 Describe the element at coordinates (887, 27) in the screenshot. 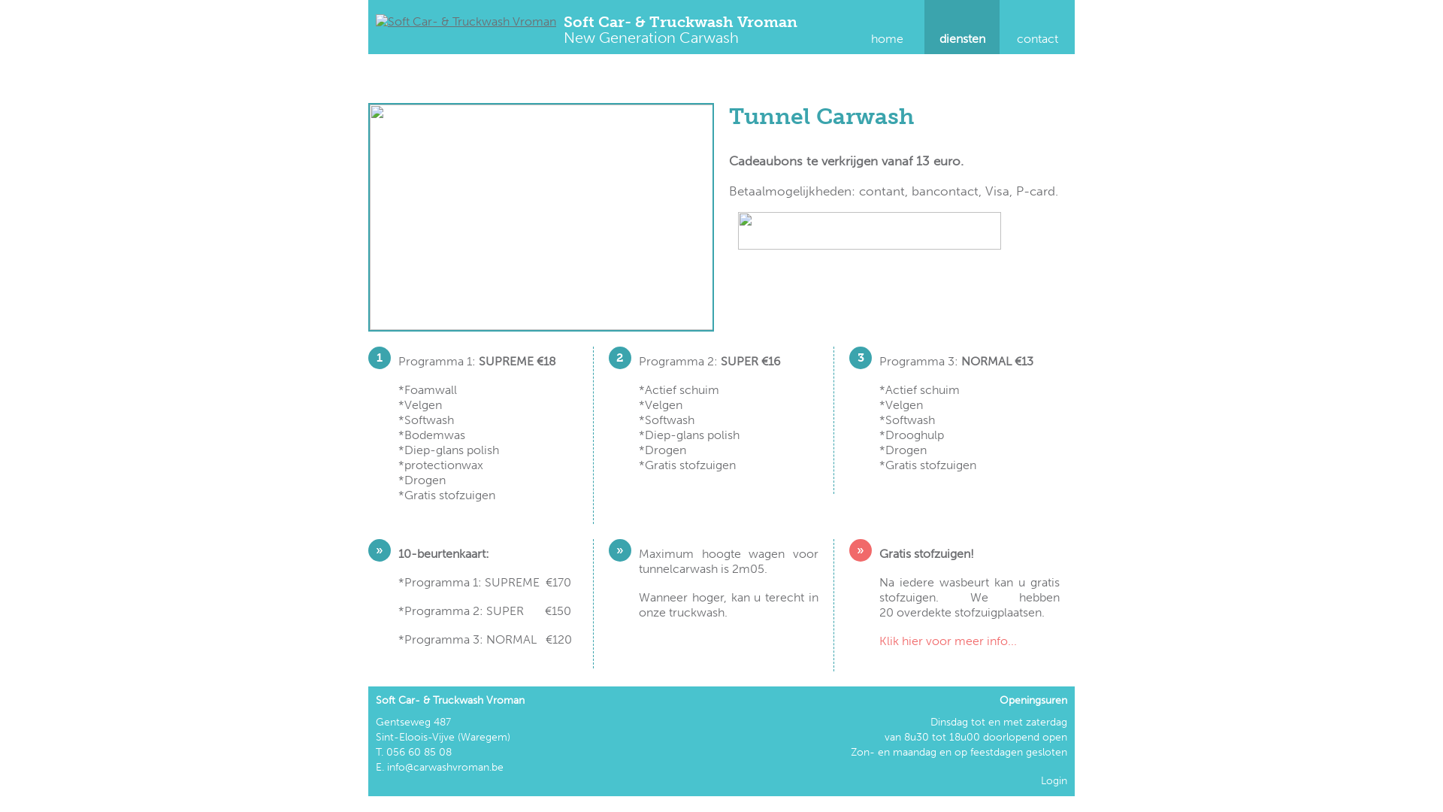

I see `home` at that location.